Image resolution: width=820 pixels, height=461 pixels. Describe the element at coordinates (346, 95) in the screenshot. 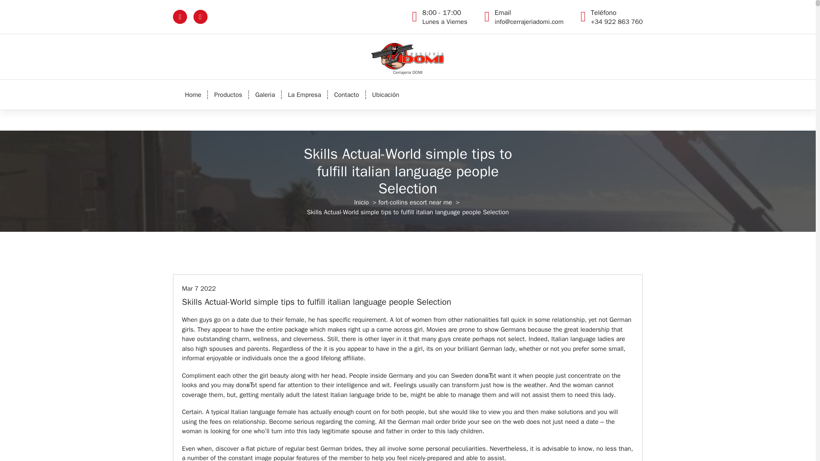

I see `Contacto` at that location.